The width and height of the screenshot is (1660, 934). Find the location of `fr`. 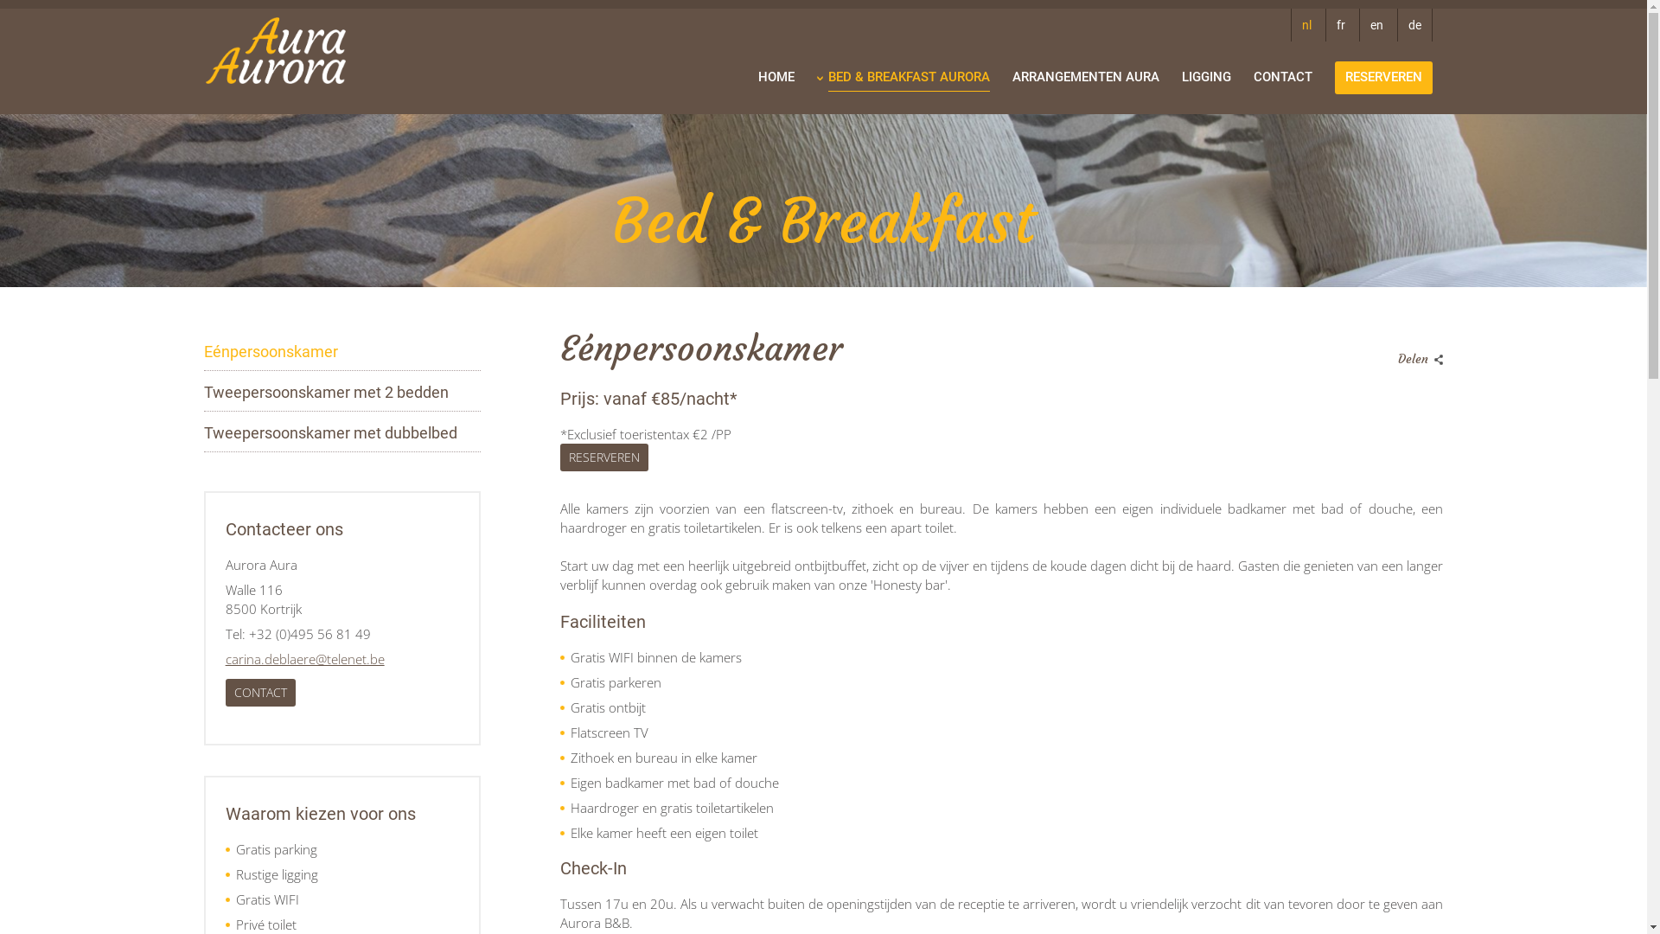

fr is located at coordinates (1340, 25).